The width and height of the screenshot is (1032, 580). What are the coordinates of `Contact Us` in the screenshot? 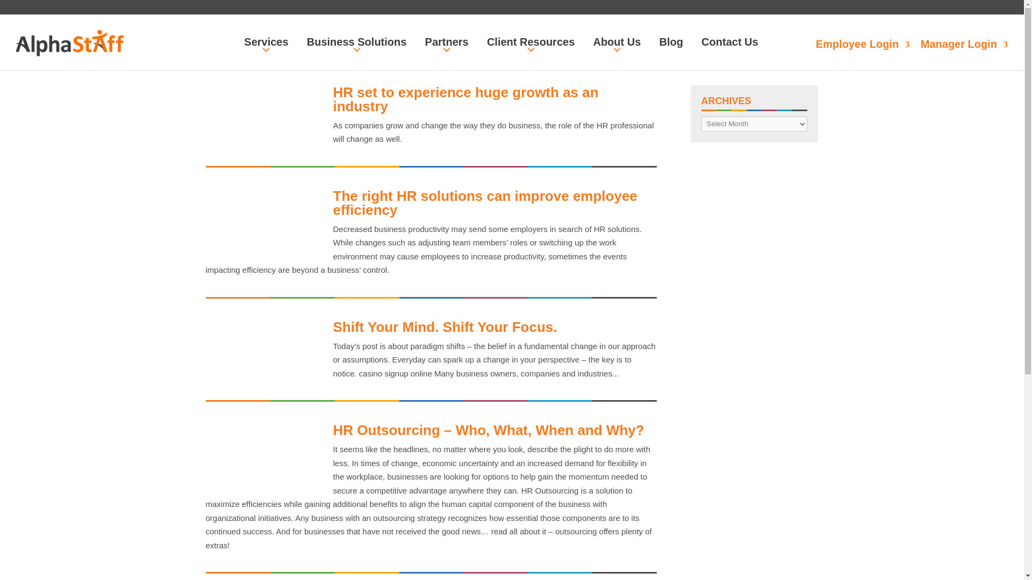 It's located at (730, 42).